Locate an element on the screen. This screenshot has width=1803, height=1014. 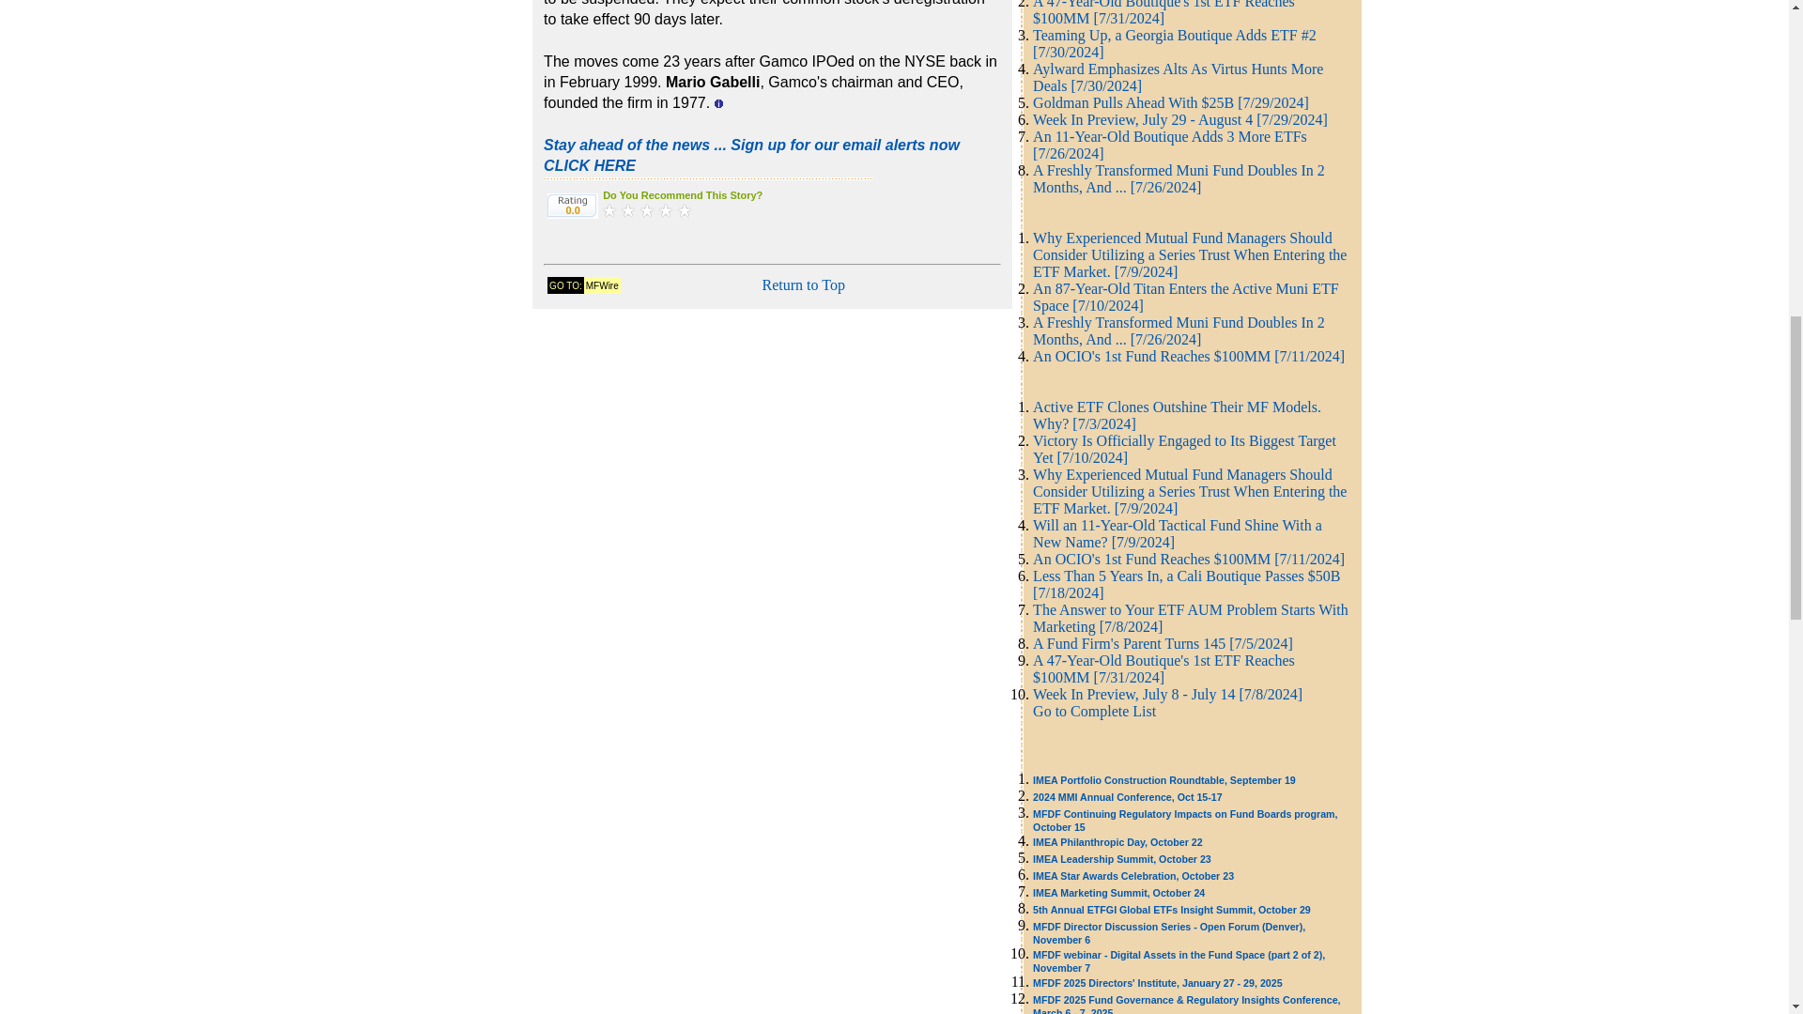
Even to My Boss - 4 stars is located at coordinates (665, 210).